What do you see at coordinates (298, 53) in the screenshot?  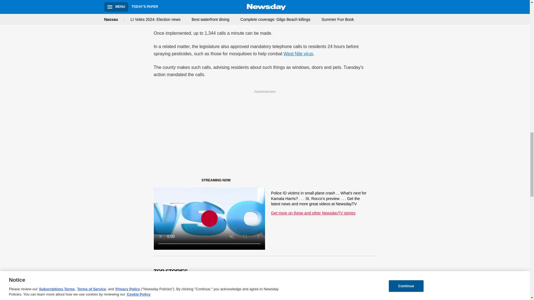 I see `West Nile virus` at bounding box center [298, 53].